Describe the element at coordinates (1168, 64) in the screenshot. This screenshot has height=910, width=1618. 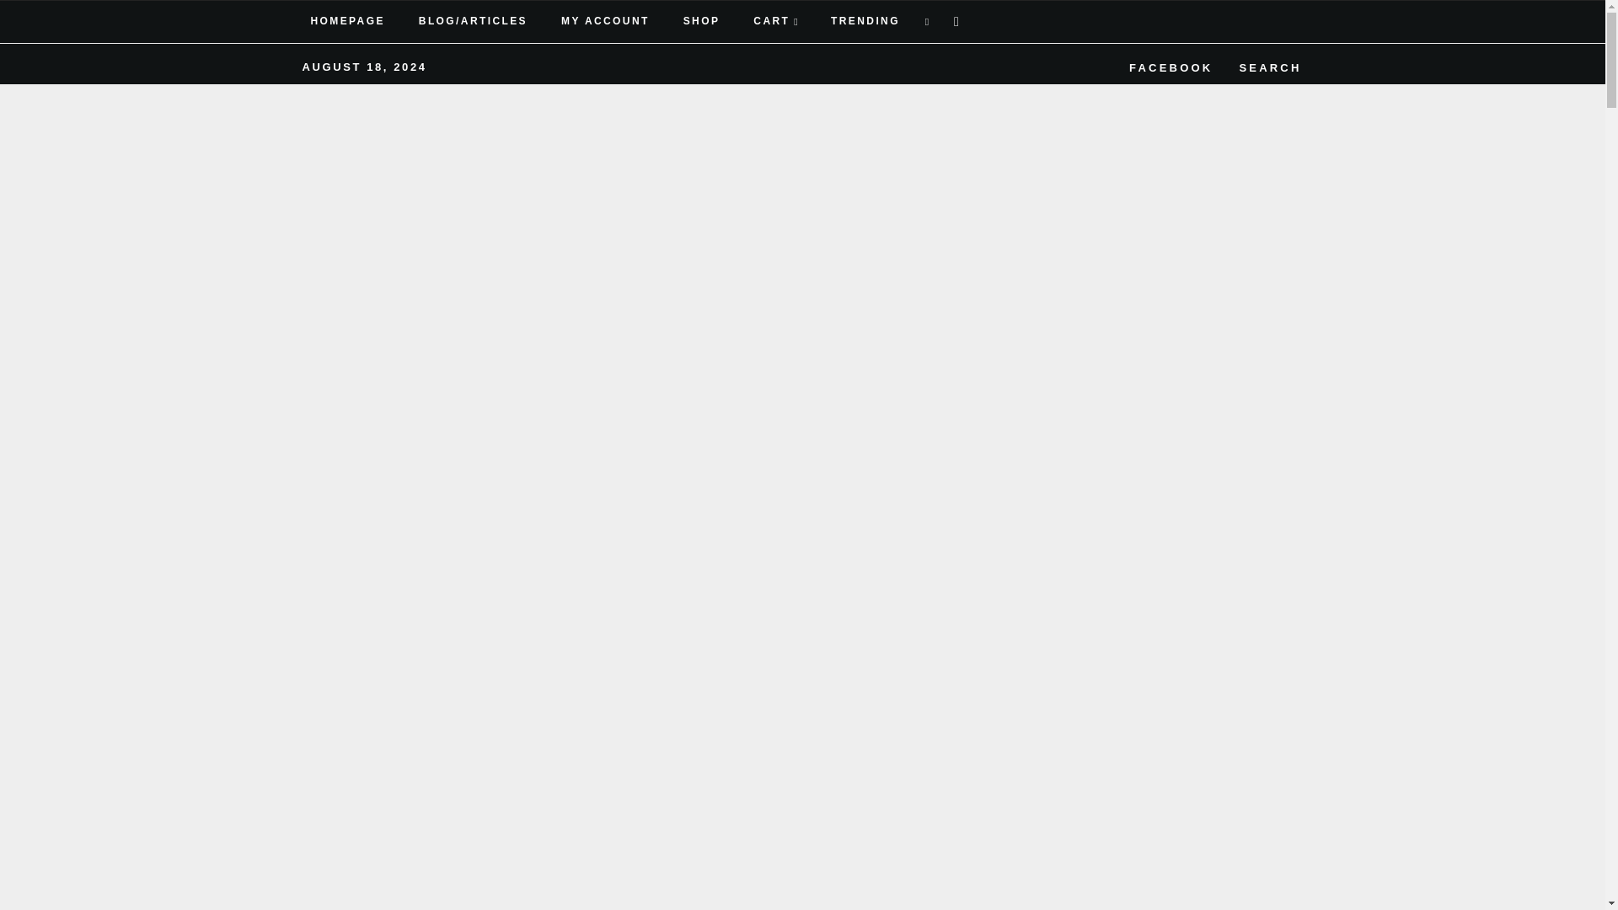
I see `FACEBOOK` at that location.